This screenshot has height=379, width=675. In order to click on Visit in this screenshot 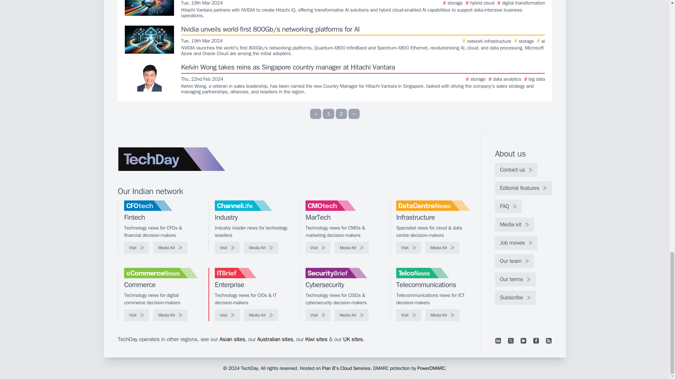, I will do `click(227, 248)`.